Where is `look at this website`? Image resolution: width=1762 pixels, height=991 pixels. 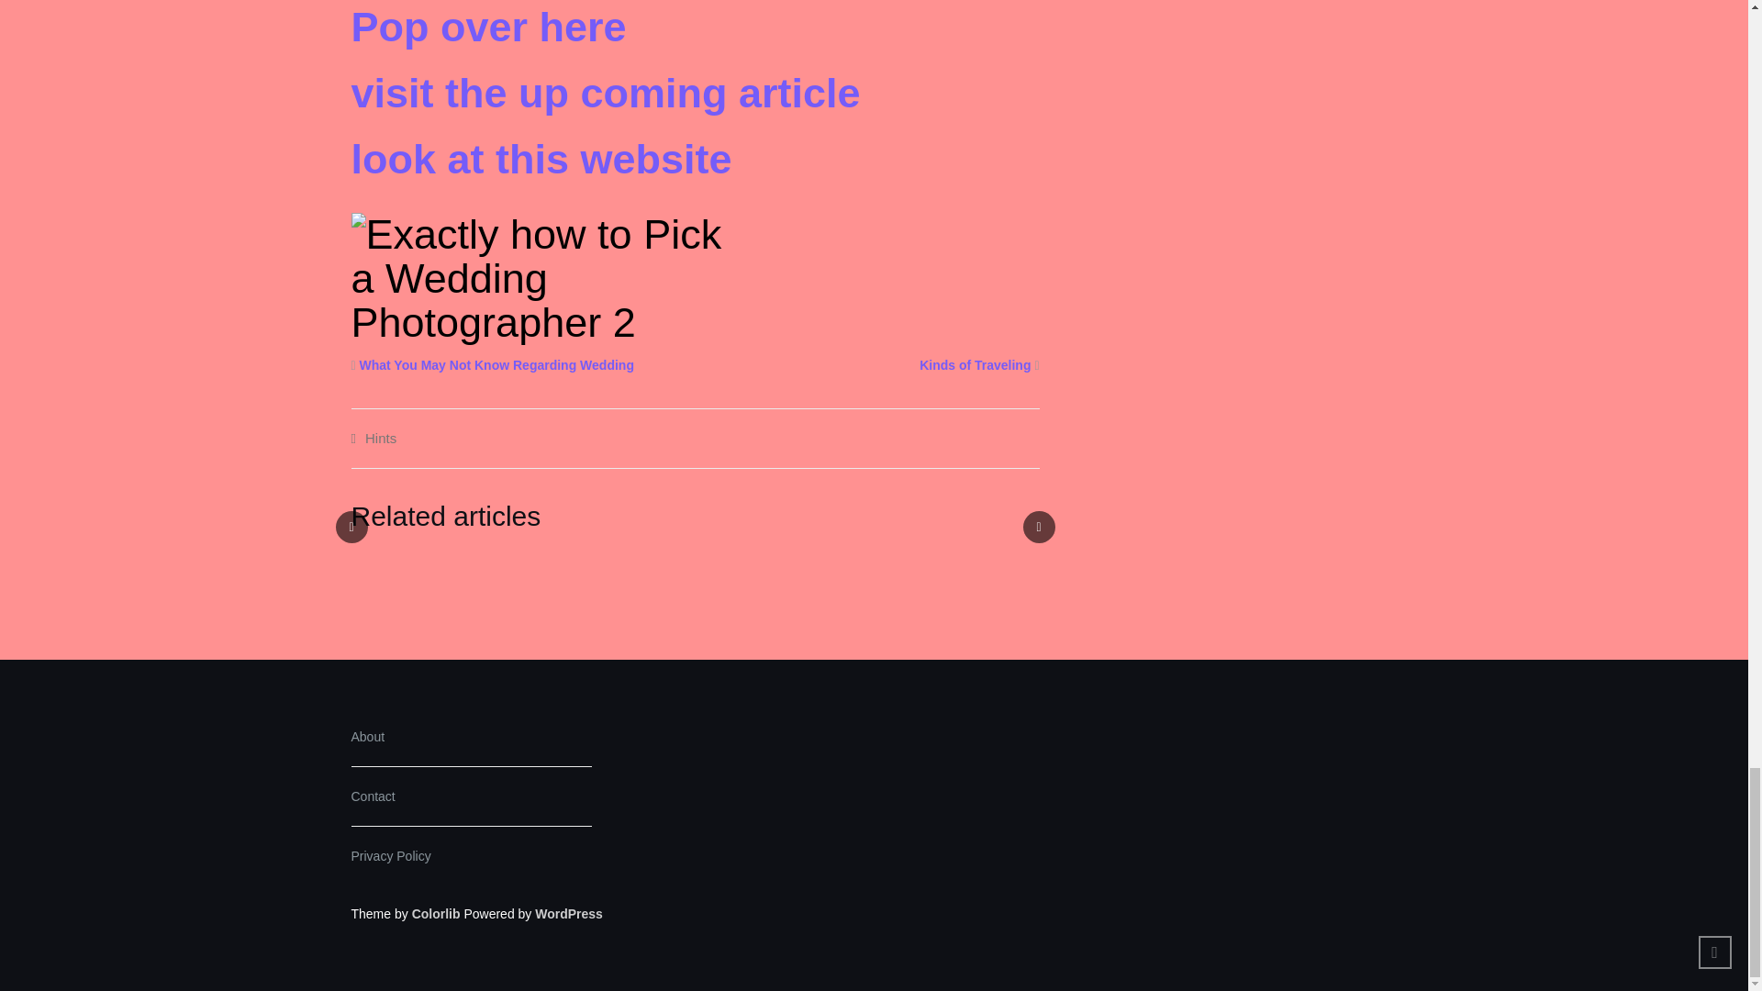
look at this website is located at coordinates (541, 158).